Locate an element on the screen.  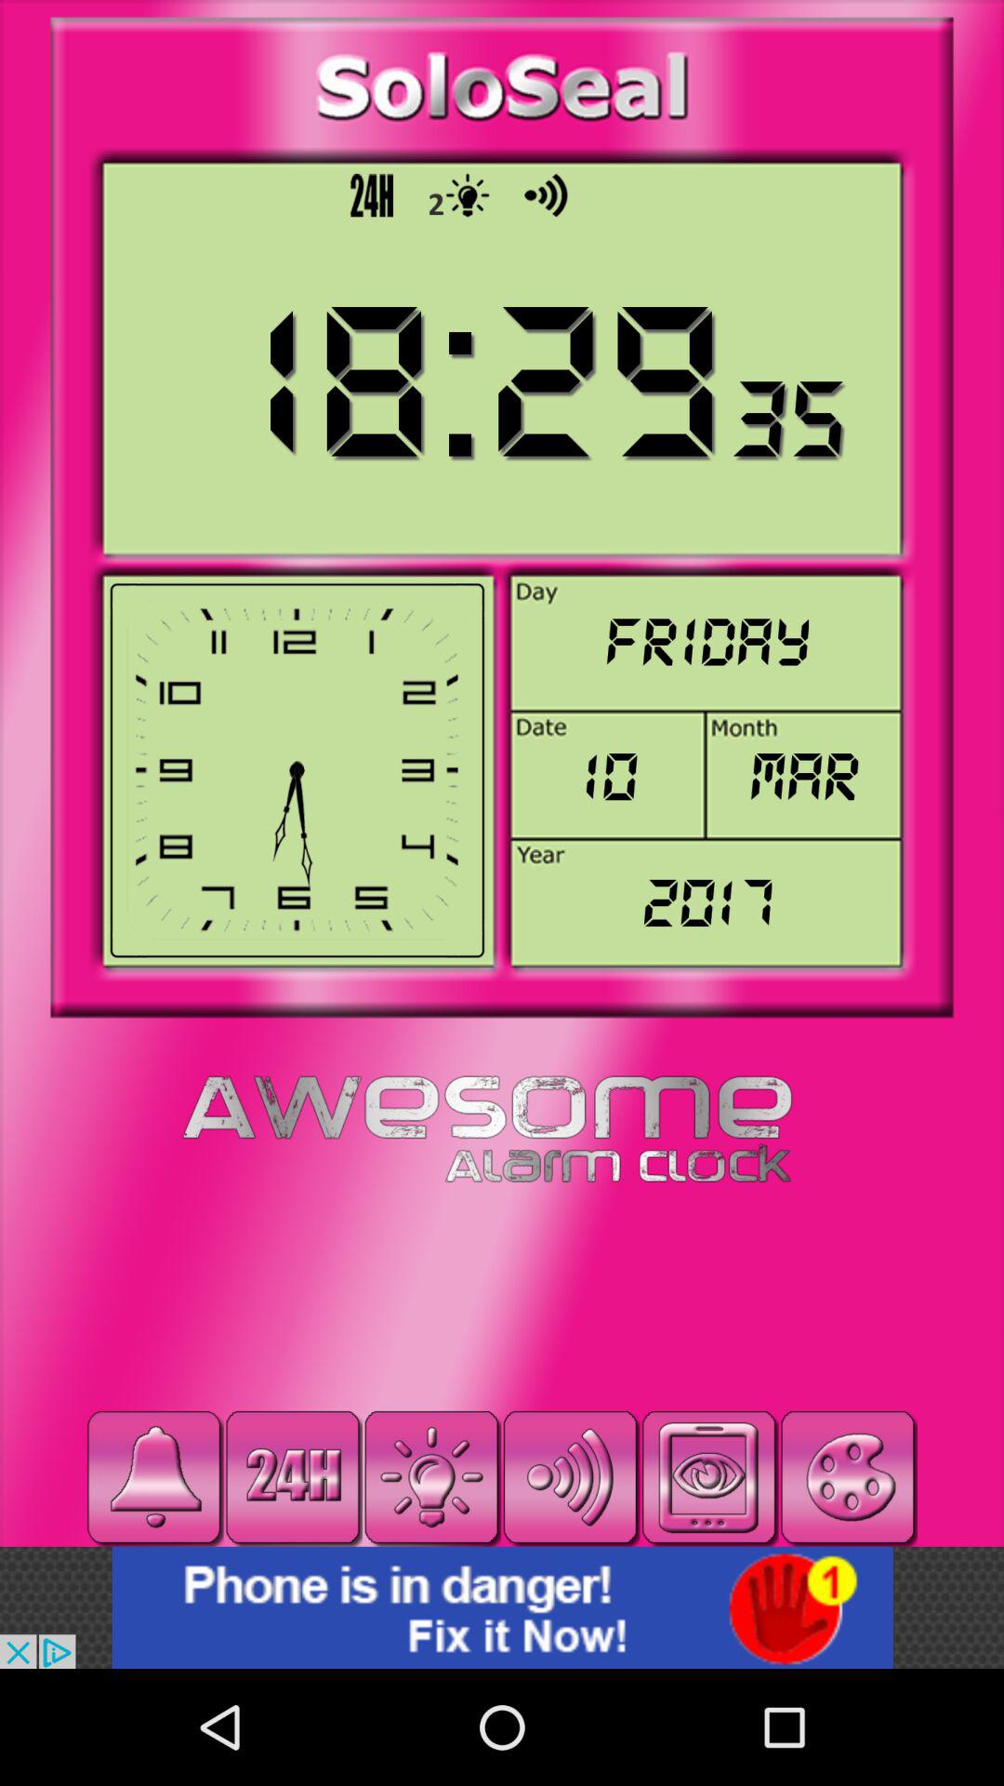
go to sound increase is located at coordinates (571, 1477).